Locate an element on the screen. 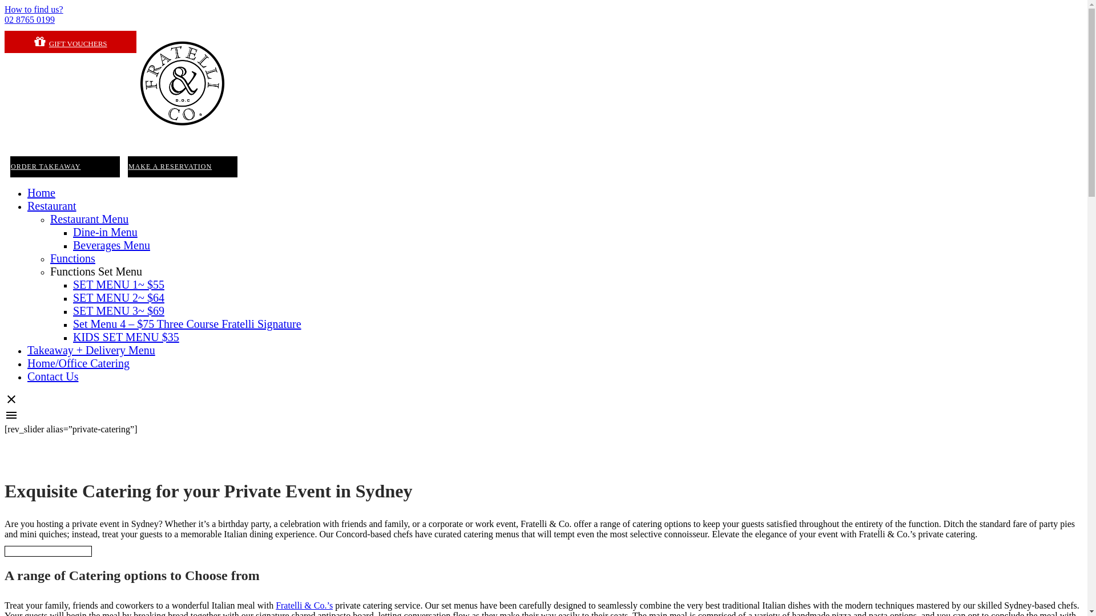  Home/Office Catering is located at coordinates (79, 363).